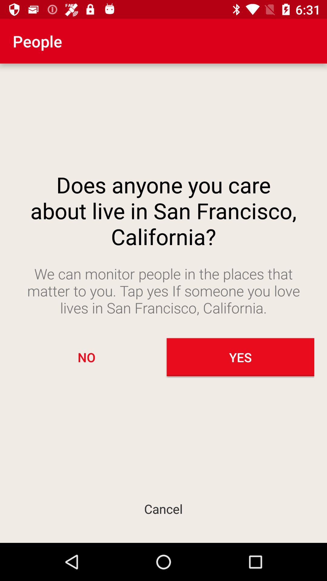  I want to click on click item below we can monitor item, so click(87, 357).